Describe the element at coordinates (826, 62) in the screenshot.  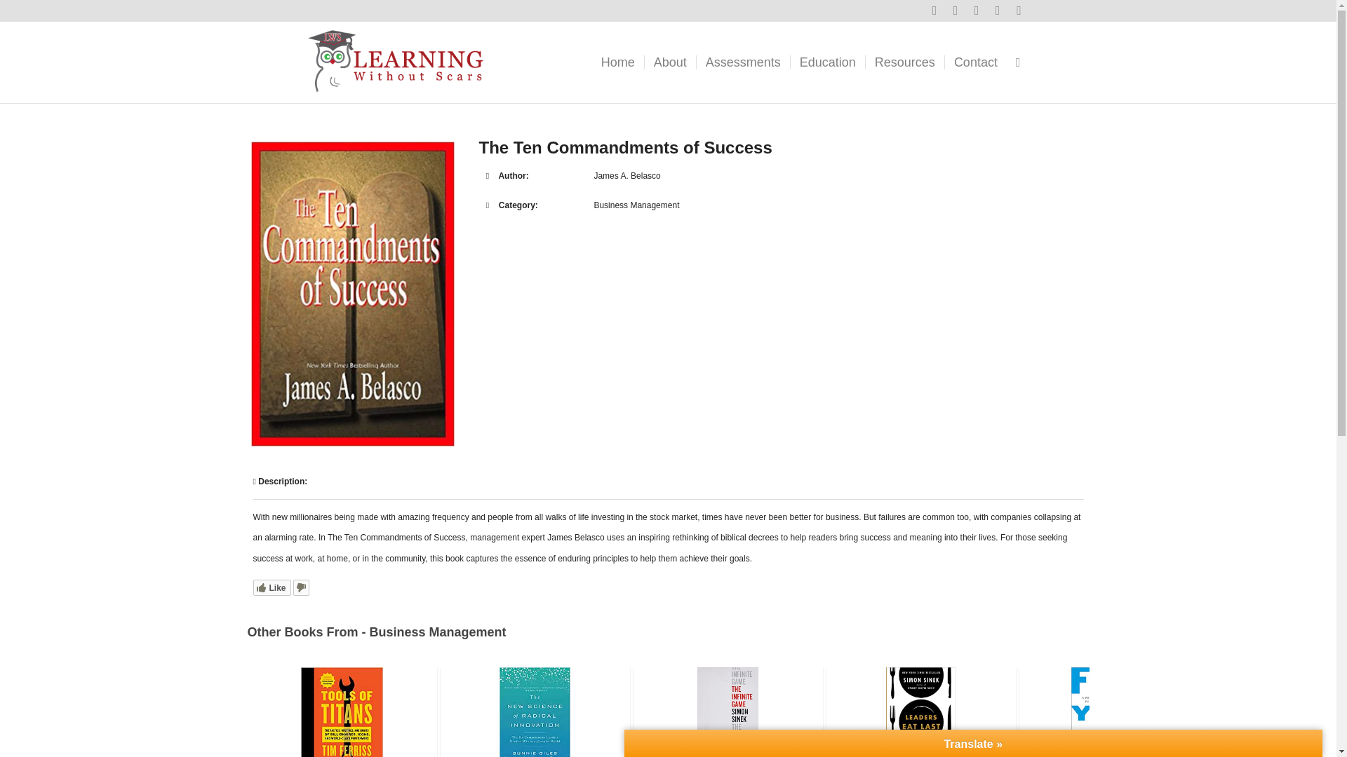
I see `Education` at that location.